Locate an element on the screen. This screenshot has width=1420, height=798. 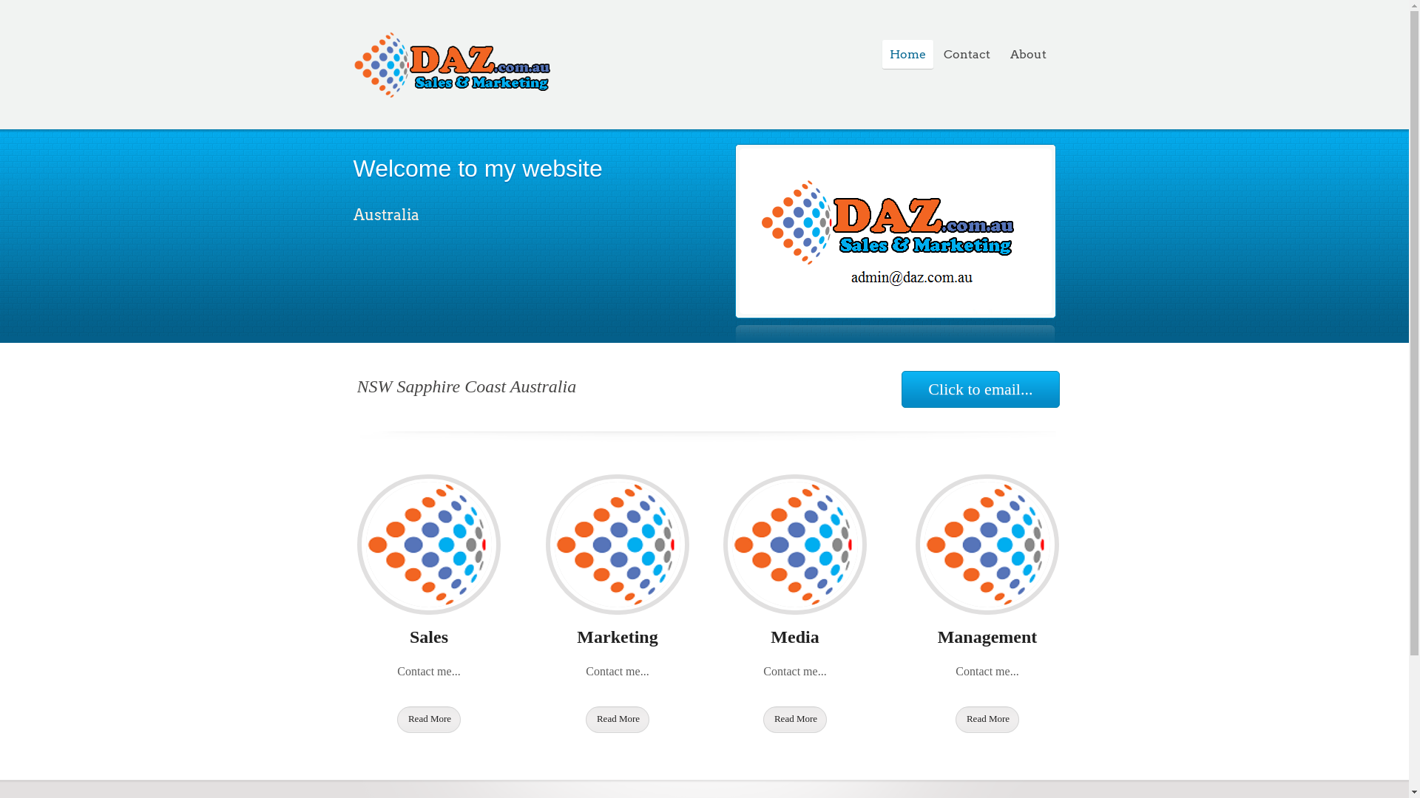
Media is located at coordinates (794, 637).